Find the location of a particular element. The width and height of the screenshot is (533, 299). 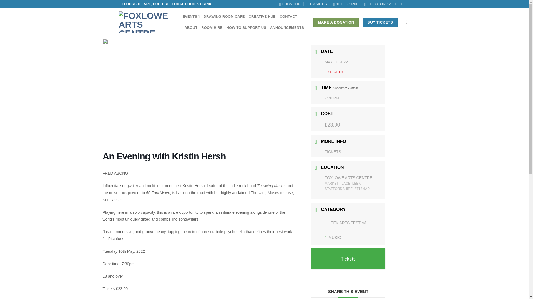

Tickets is located at coordinates (348, 259).